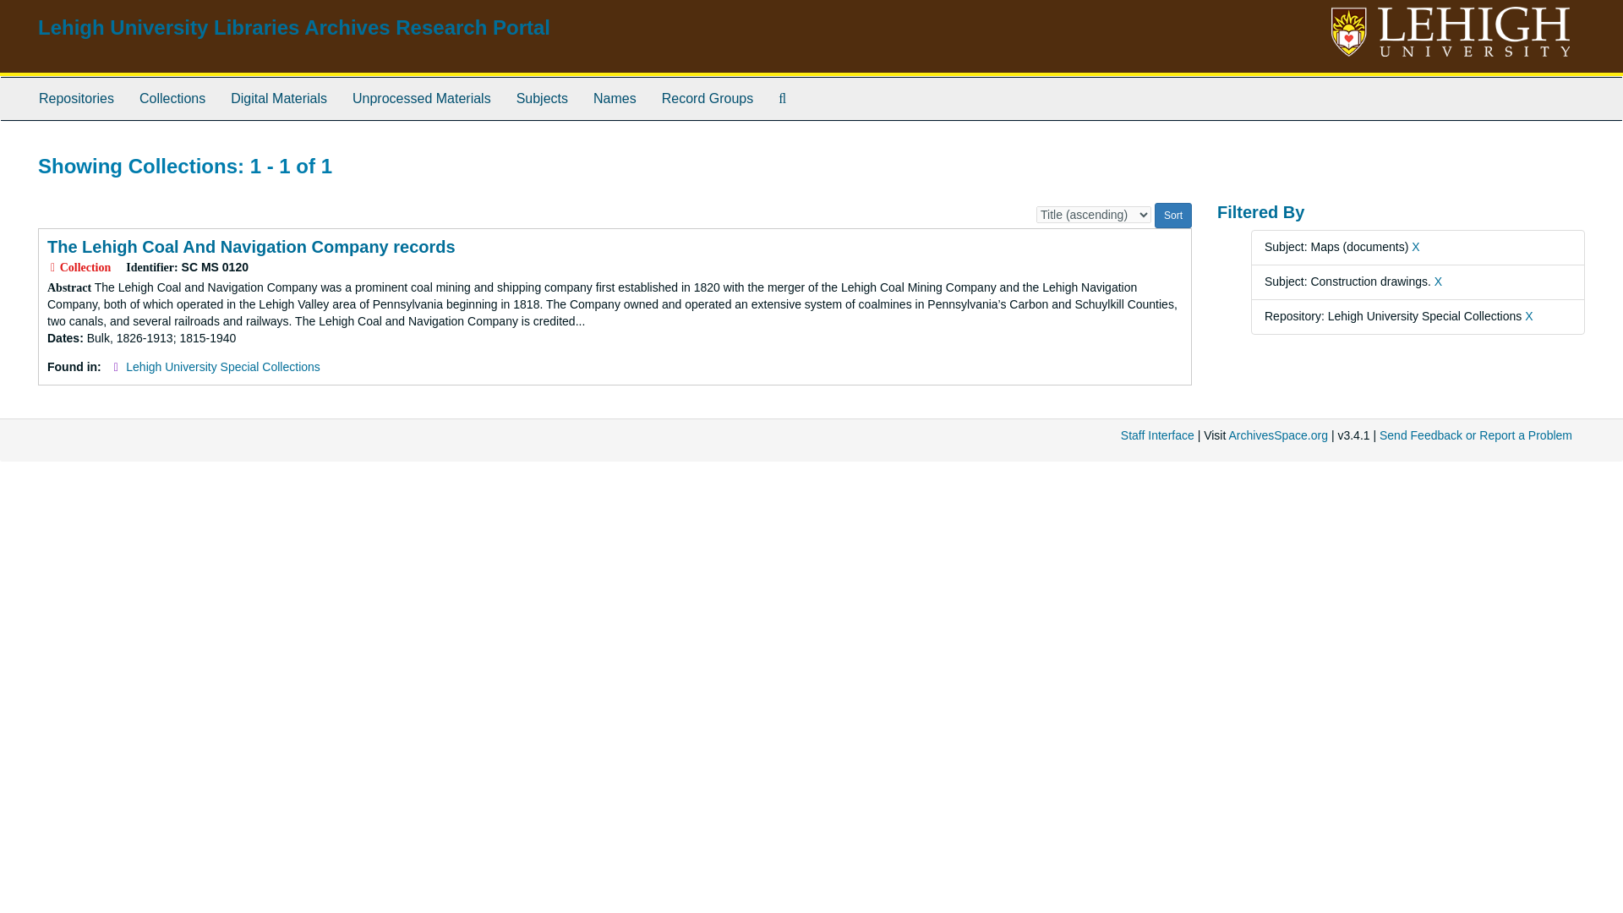 Image resolution: width=1623 pixels, height=913 pixels. What do you see at coordinates (615, 98) in the screenshot?
I see `Names` at bounding box center [615, 98].